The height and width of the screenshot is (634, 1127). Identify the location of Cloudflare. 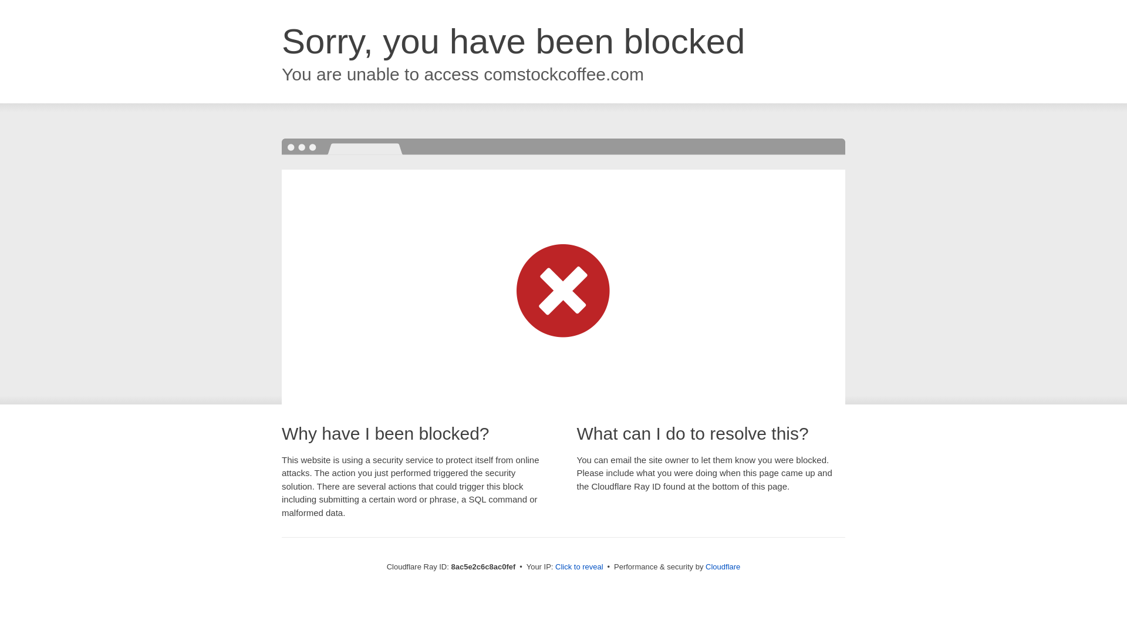
(723, 566).